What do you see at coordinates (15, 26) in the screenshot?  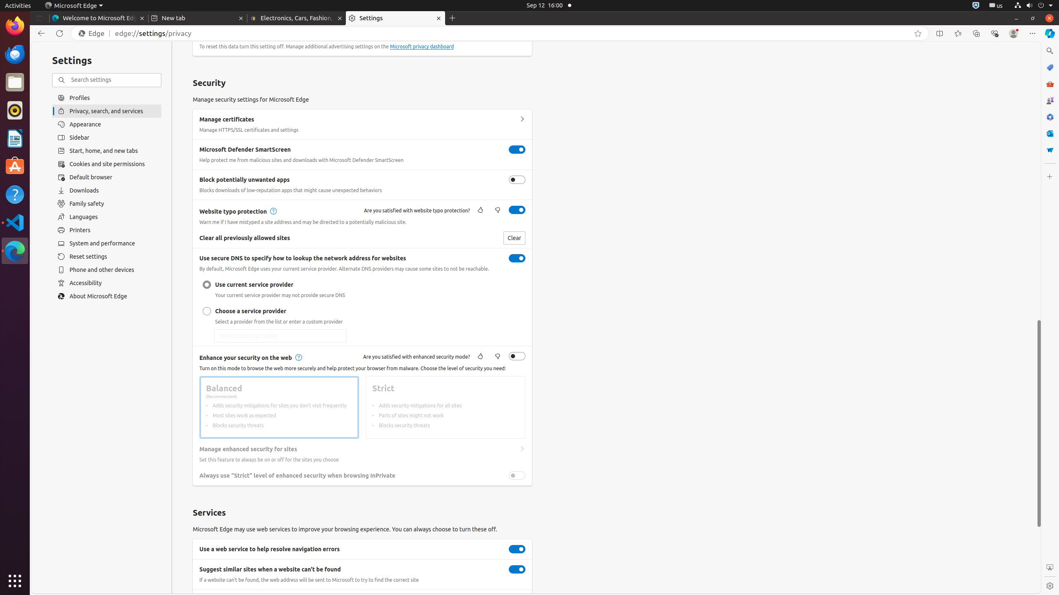 I see `Firefox Web Browser` at bounding box center [15, 26].